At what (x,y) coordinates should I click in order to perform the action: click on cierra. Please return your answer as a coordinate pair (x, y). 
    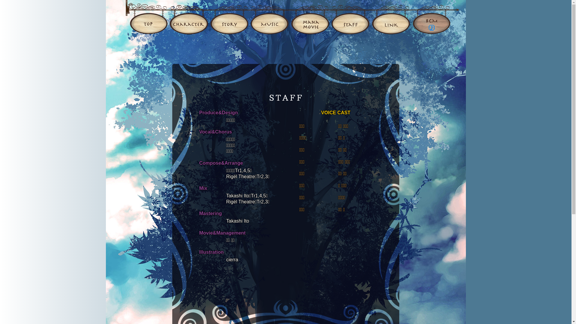
    Looking at the image, I should click on (232, 260).